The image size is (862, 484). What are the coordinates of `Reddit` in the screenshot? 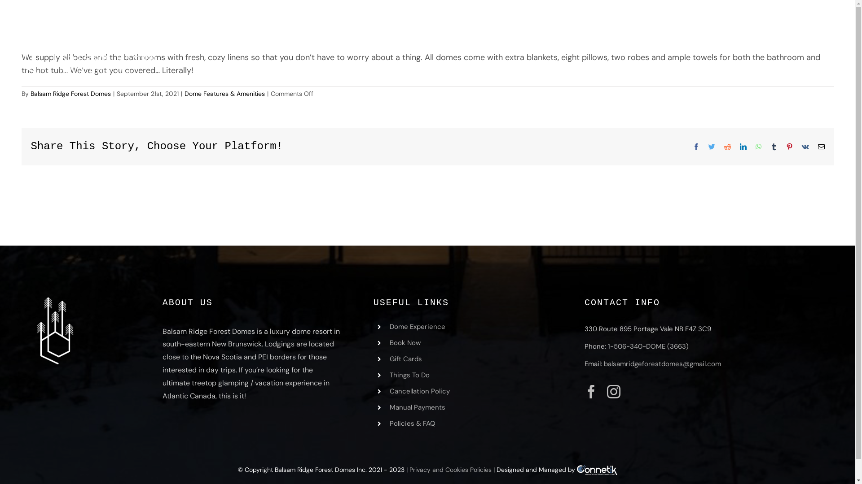 It's located at (727, 147).